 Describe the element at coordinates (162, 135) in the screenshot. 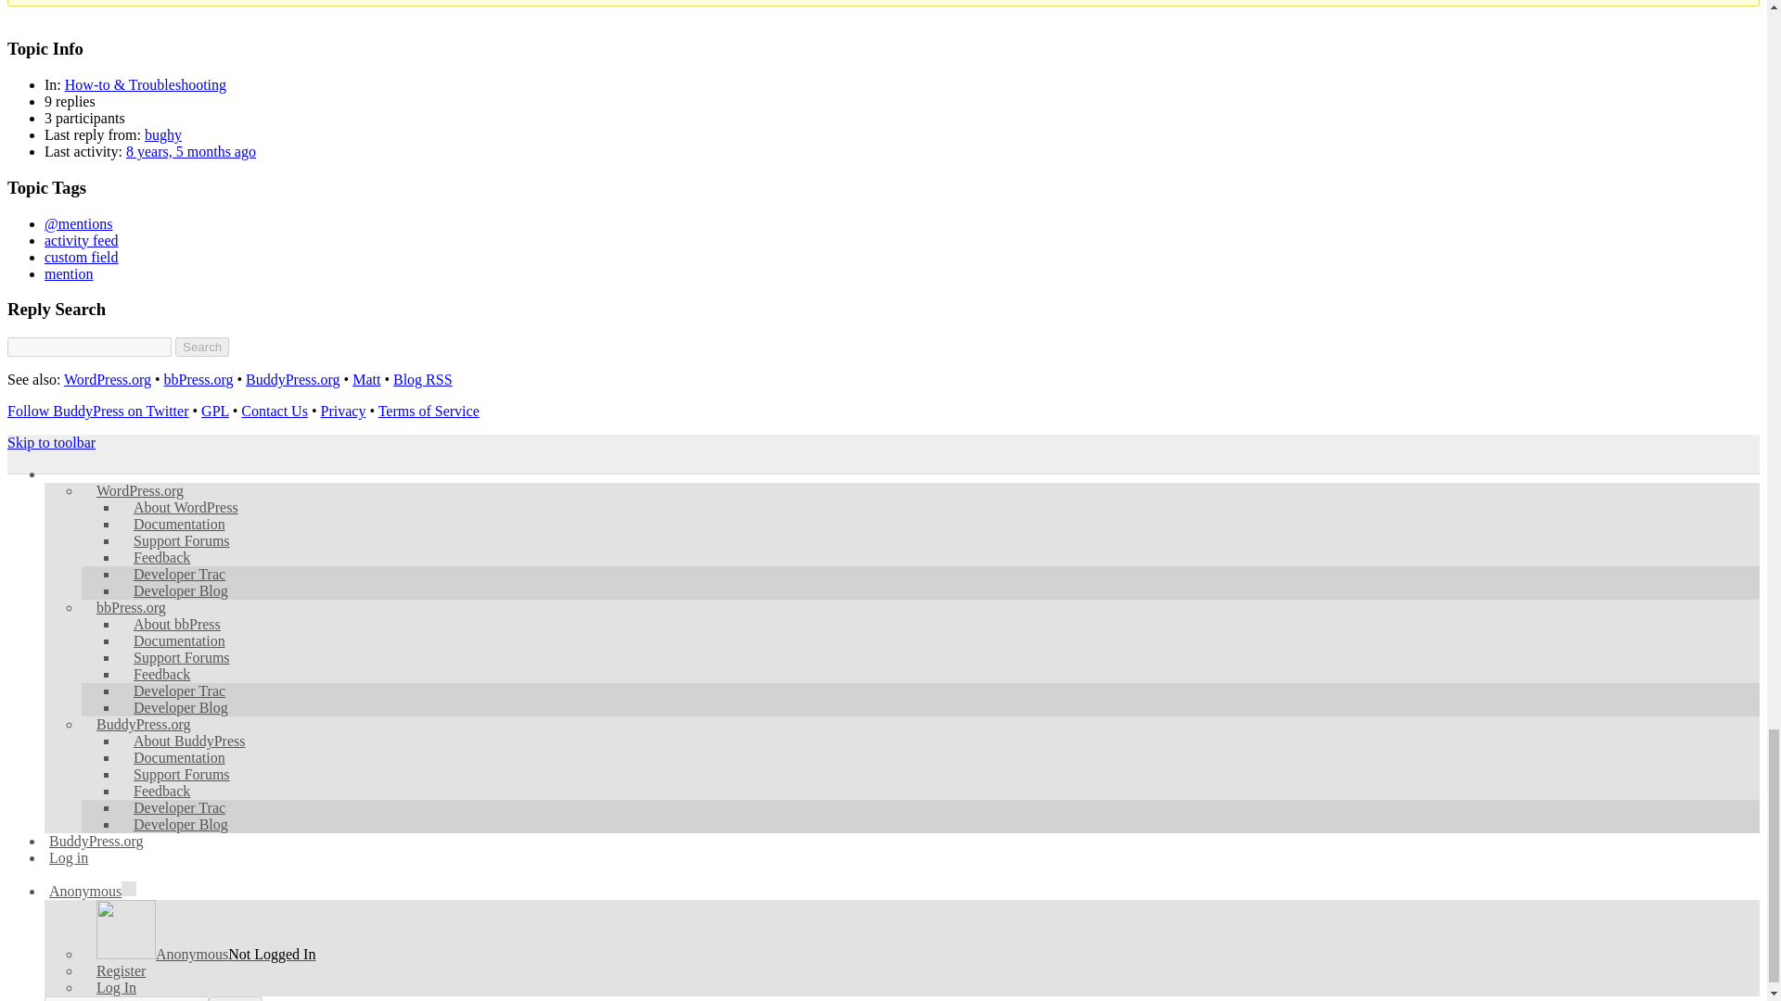

I see `bughy` at that location.